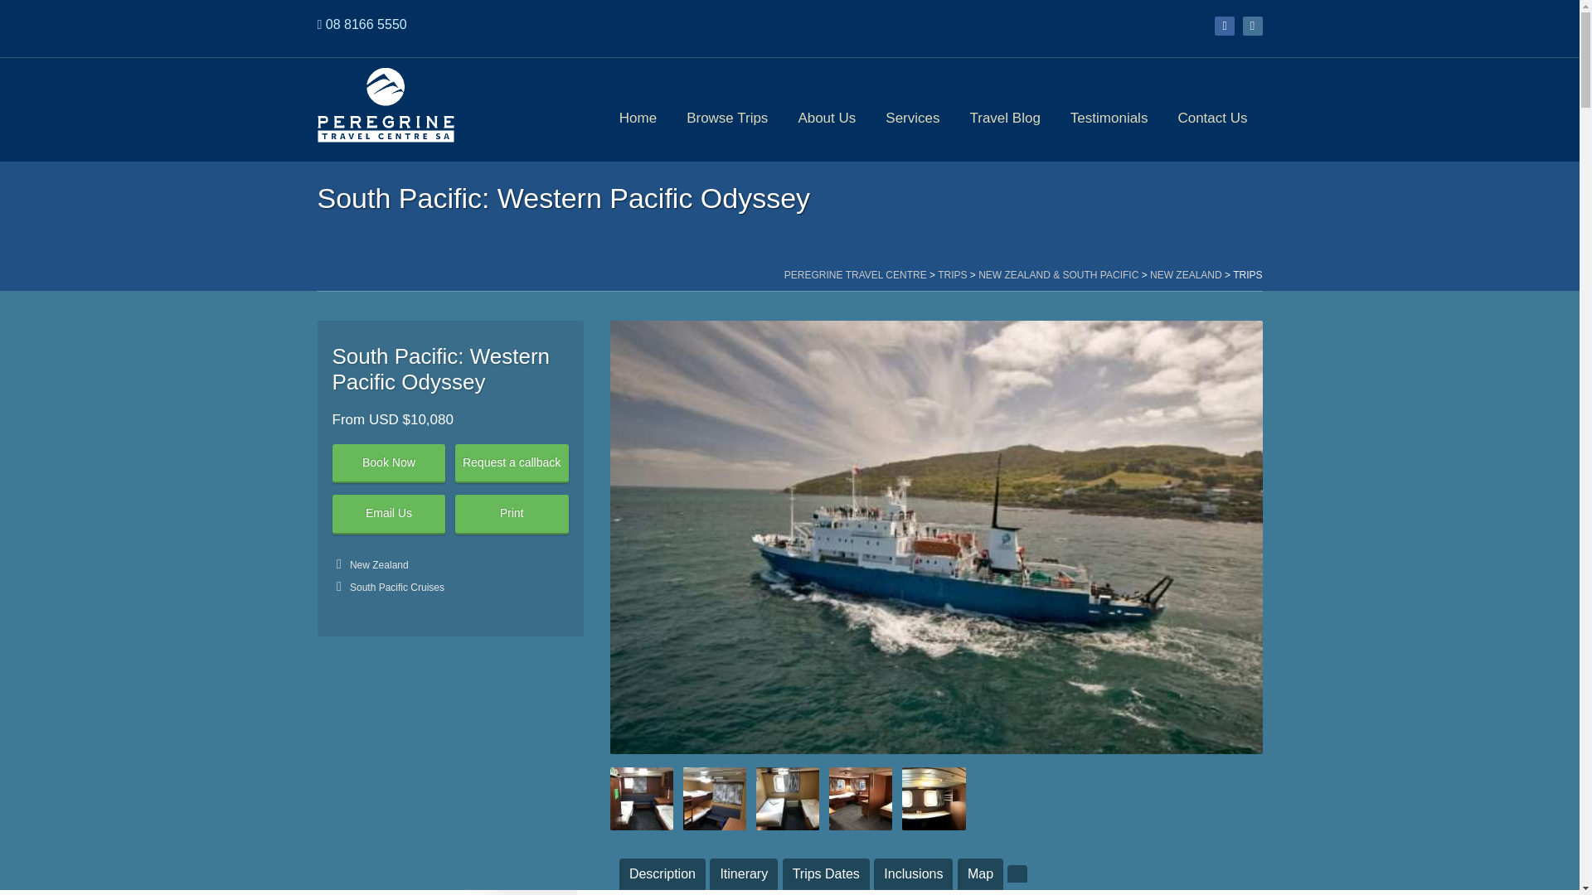 The width and height of the screenshot is (1592, 895). I want to click on Go to Peregrine Travel Centre., so click(856, 275).